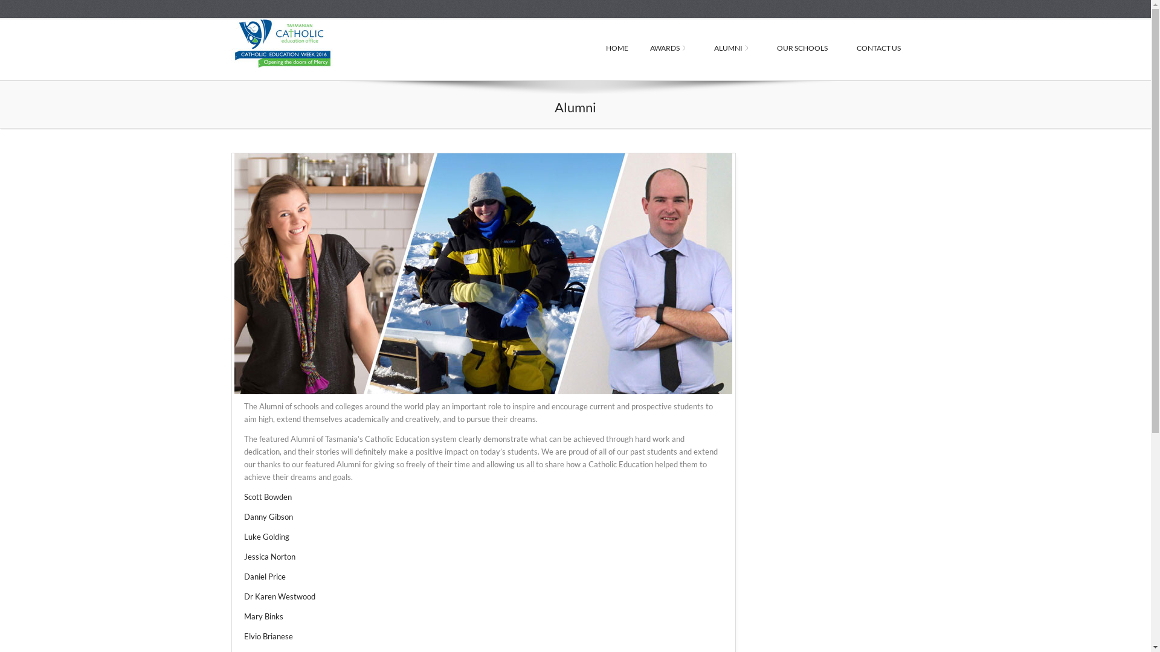 The image size is (1160, 652). Describe the element at coordinates (315, 43) in the screenshot. I see `TCEO` at that location.